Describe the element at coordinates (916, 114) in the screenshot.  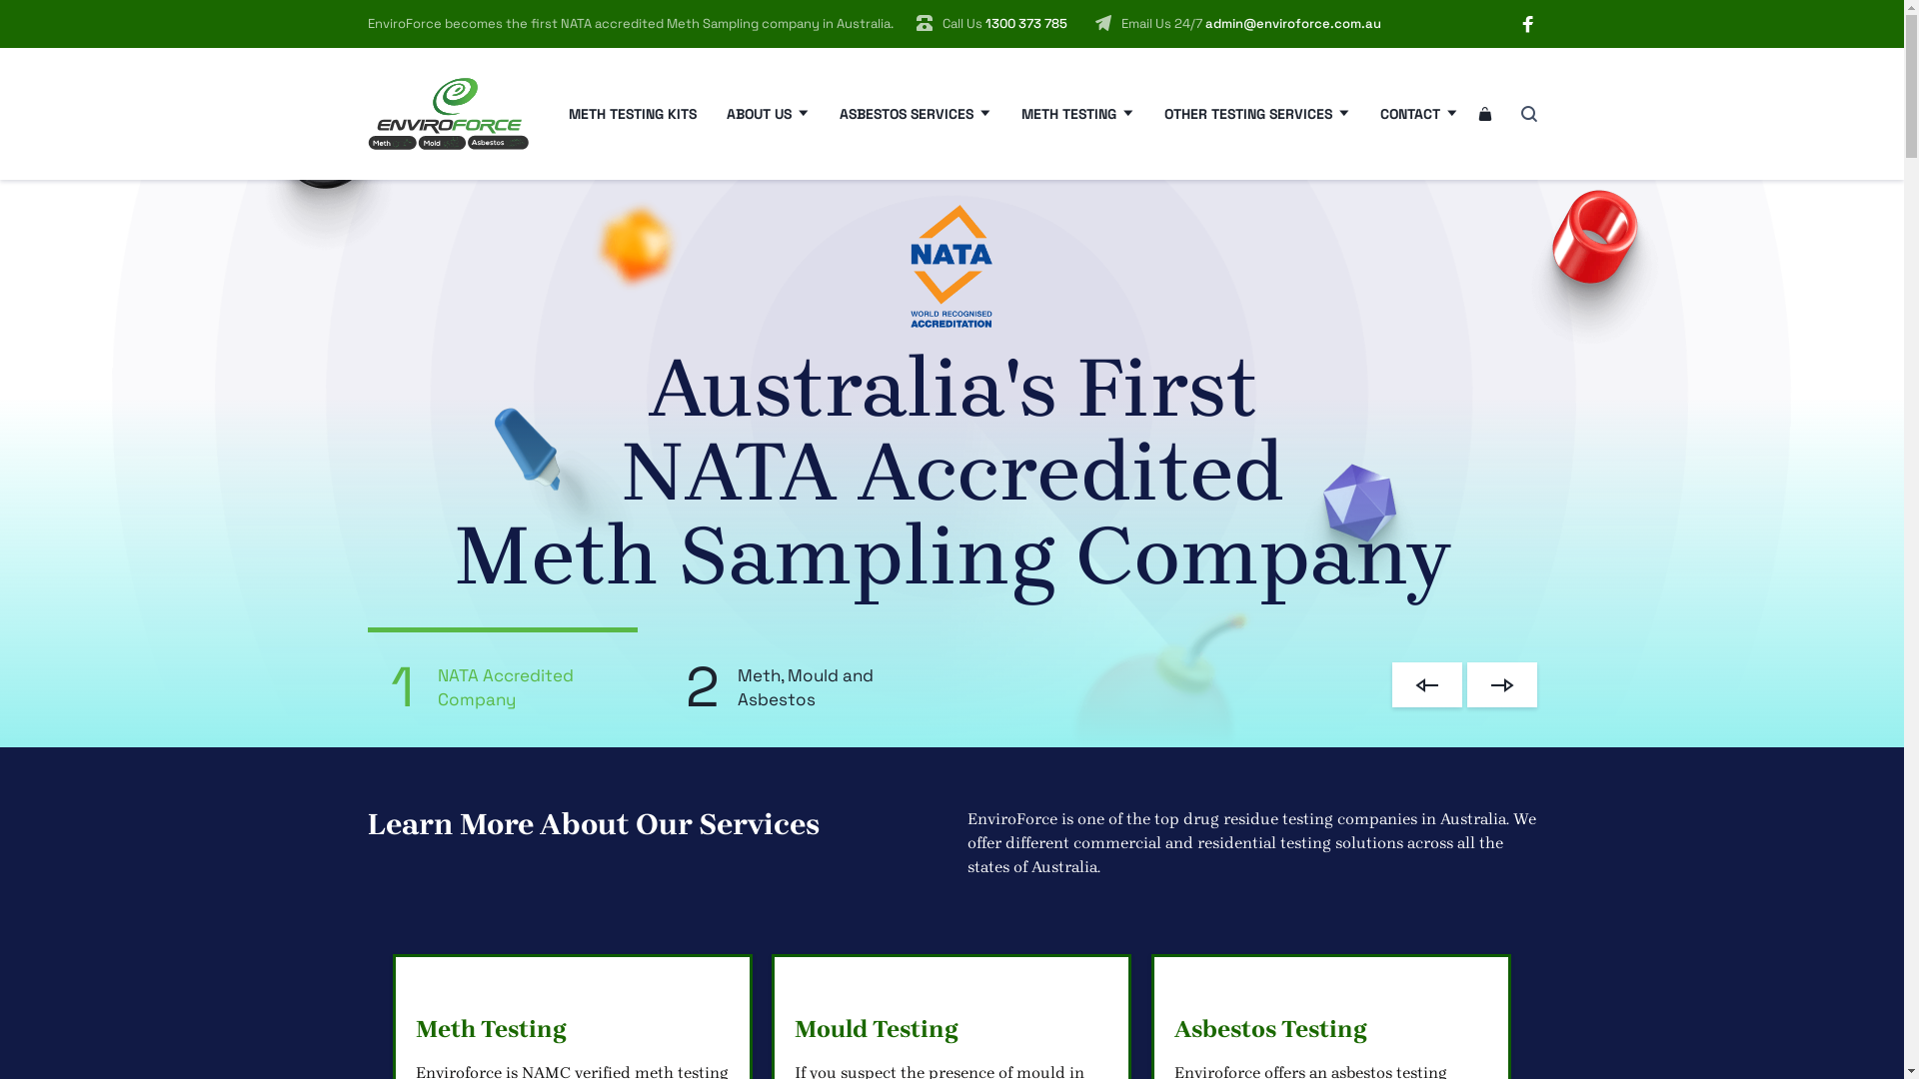
I see `ASBESTOS SERVICES` at that location.